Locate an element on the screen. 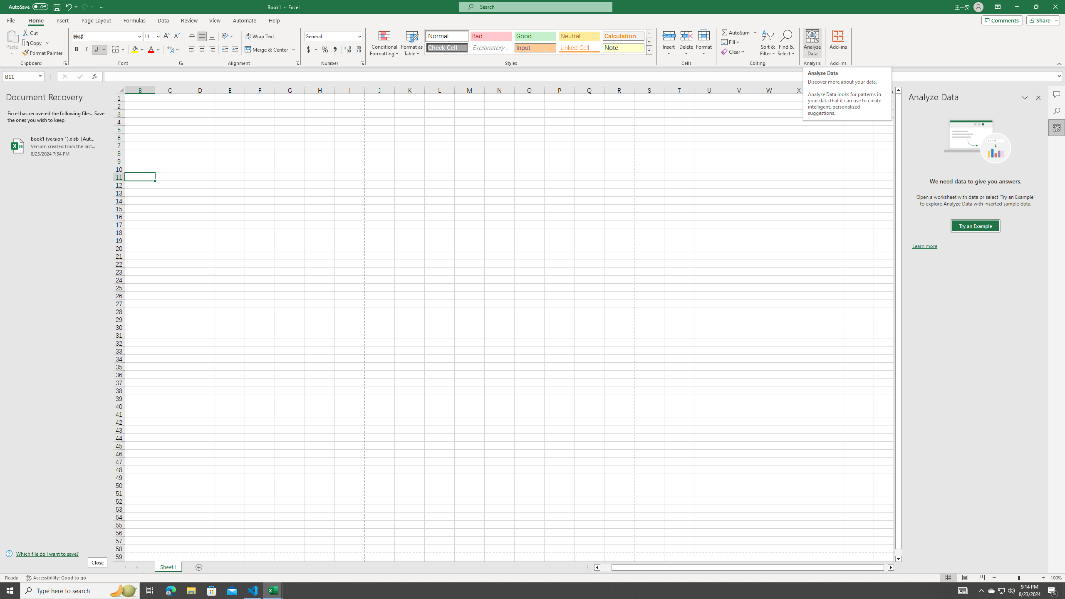 Image resolution: width=1065 pixels, height=599 pixels. Linked Cell is located at coordinates (579, 47).